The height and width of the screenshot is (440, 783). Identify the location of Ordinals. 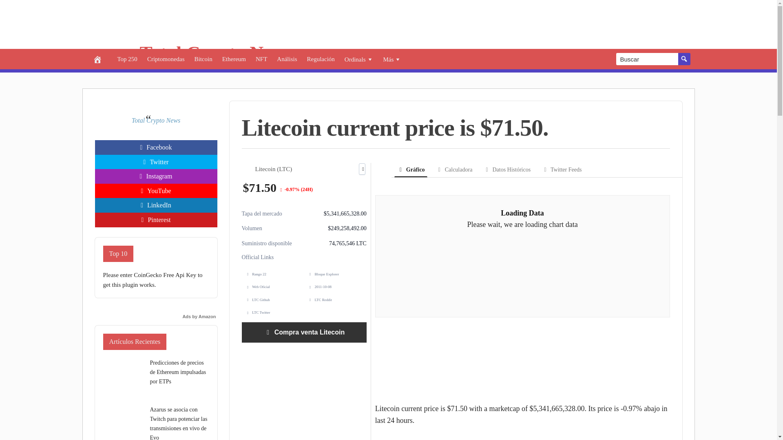
(359, 59).